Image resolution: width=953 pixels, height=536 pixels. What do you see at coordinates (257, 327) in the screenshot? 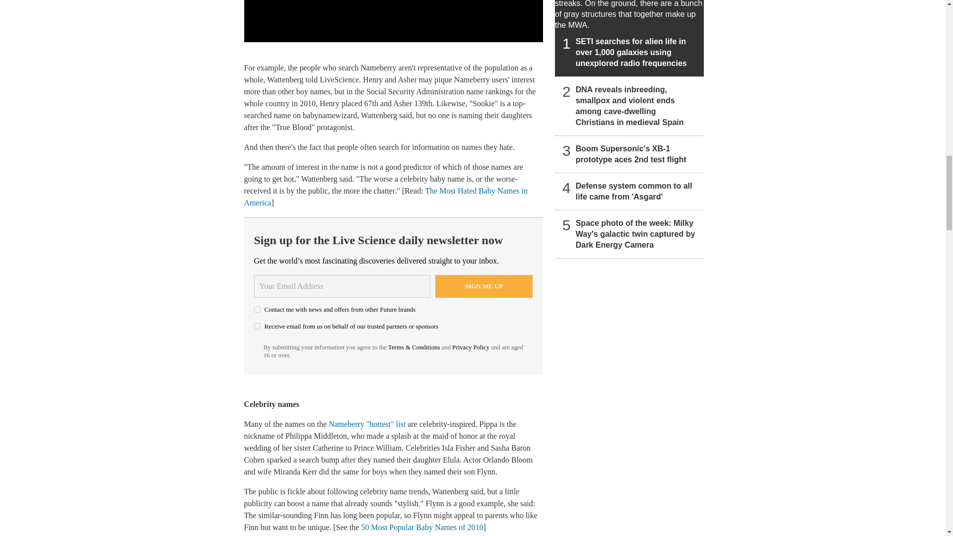
I see `on` at bounding box center [257, 327].